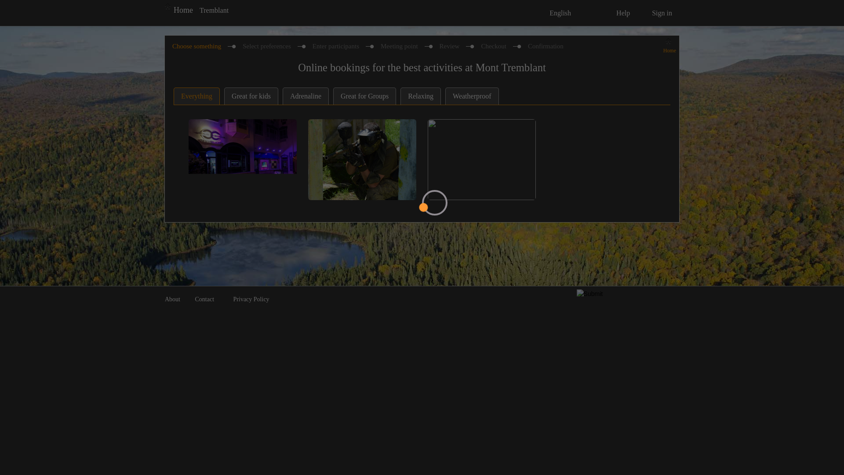 The height and width of the screenshot is (475, 844). Describe the element at coordinates (306, 96) in the screenshot. I see `Adrenaline` at that location.